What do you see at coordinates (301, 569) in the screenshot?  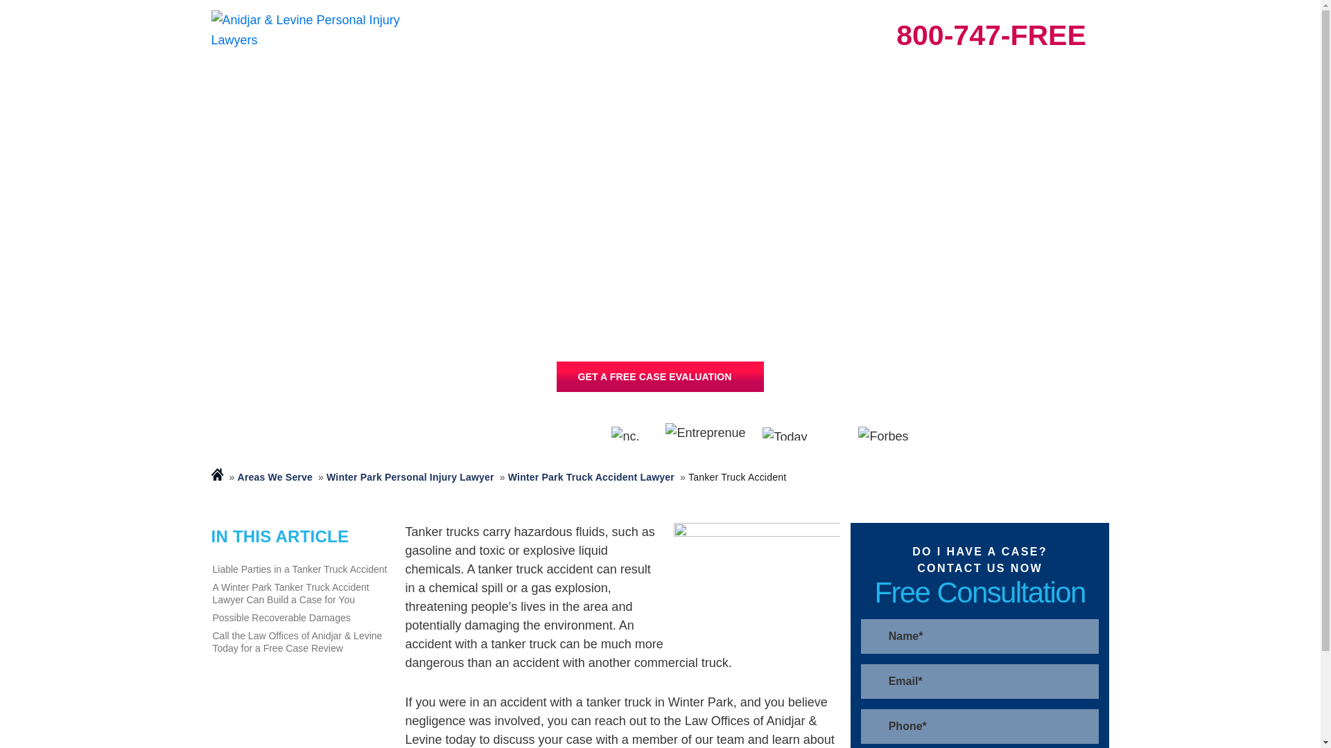 I see `Liable Parties in a Tanker Truck Accident` at bounding box center [301, 569].